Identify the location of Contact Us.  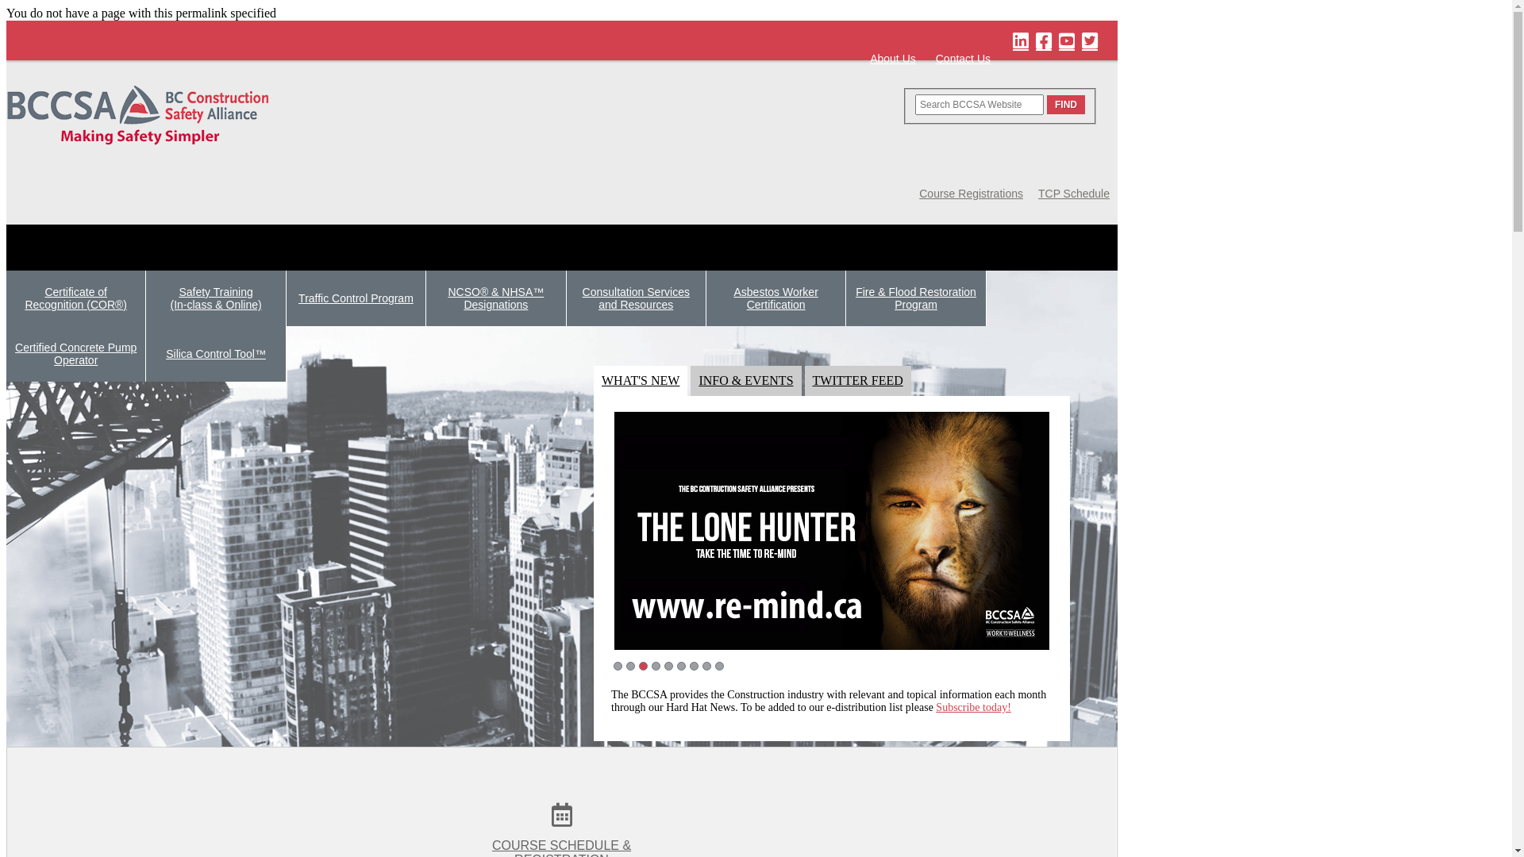
(964, 59).